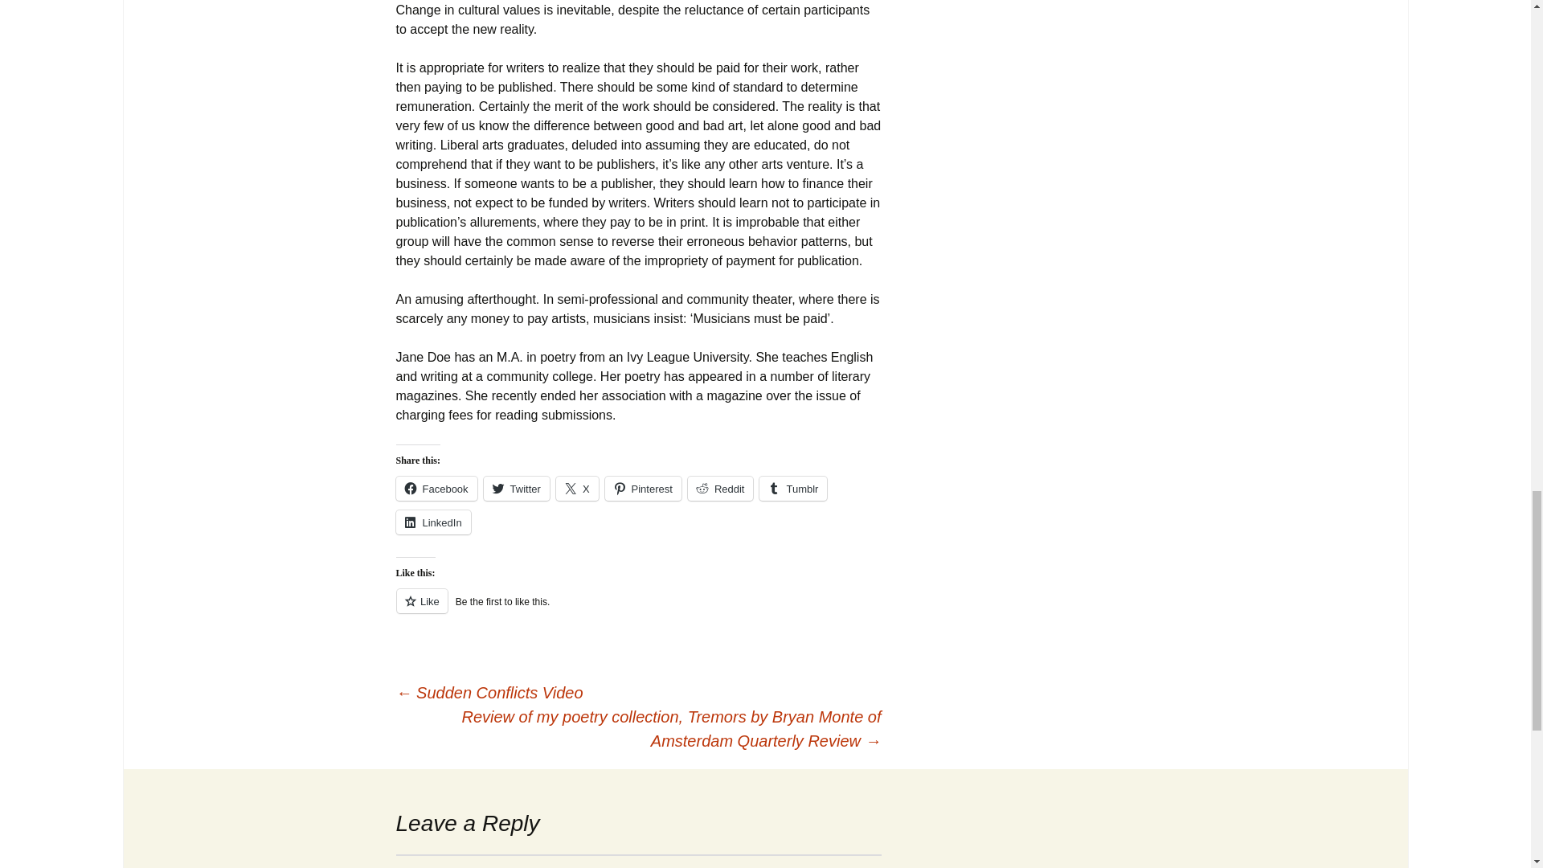 This screenshot has height=868, width=1543. I want to click on Click to share on Pinterest, so click(643, 489).